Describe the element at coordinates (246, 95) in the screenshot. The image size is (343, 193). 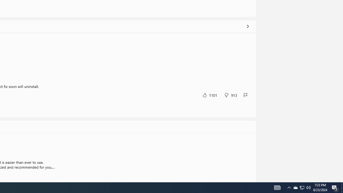
I see `Report review` at that location.